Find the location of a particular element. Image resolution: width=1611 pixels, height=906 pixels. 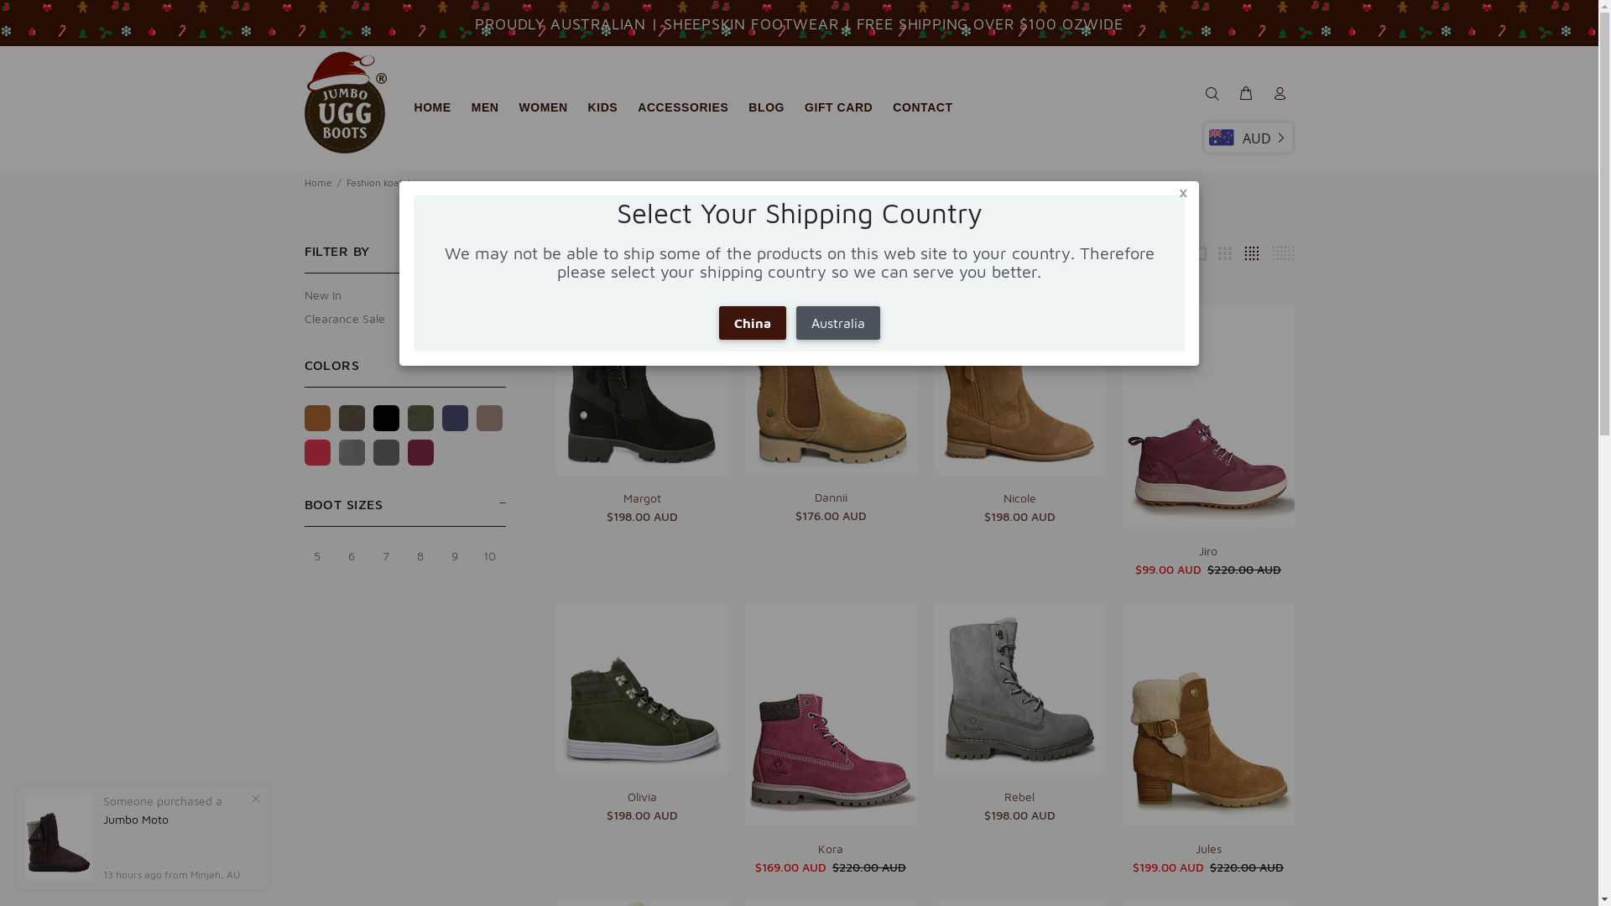

Jiro is located at coordinates (1208, 550).